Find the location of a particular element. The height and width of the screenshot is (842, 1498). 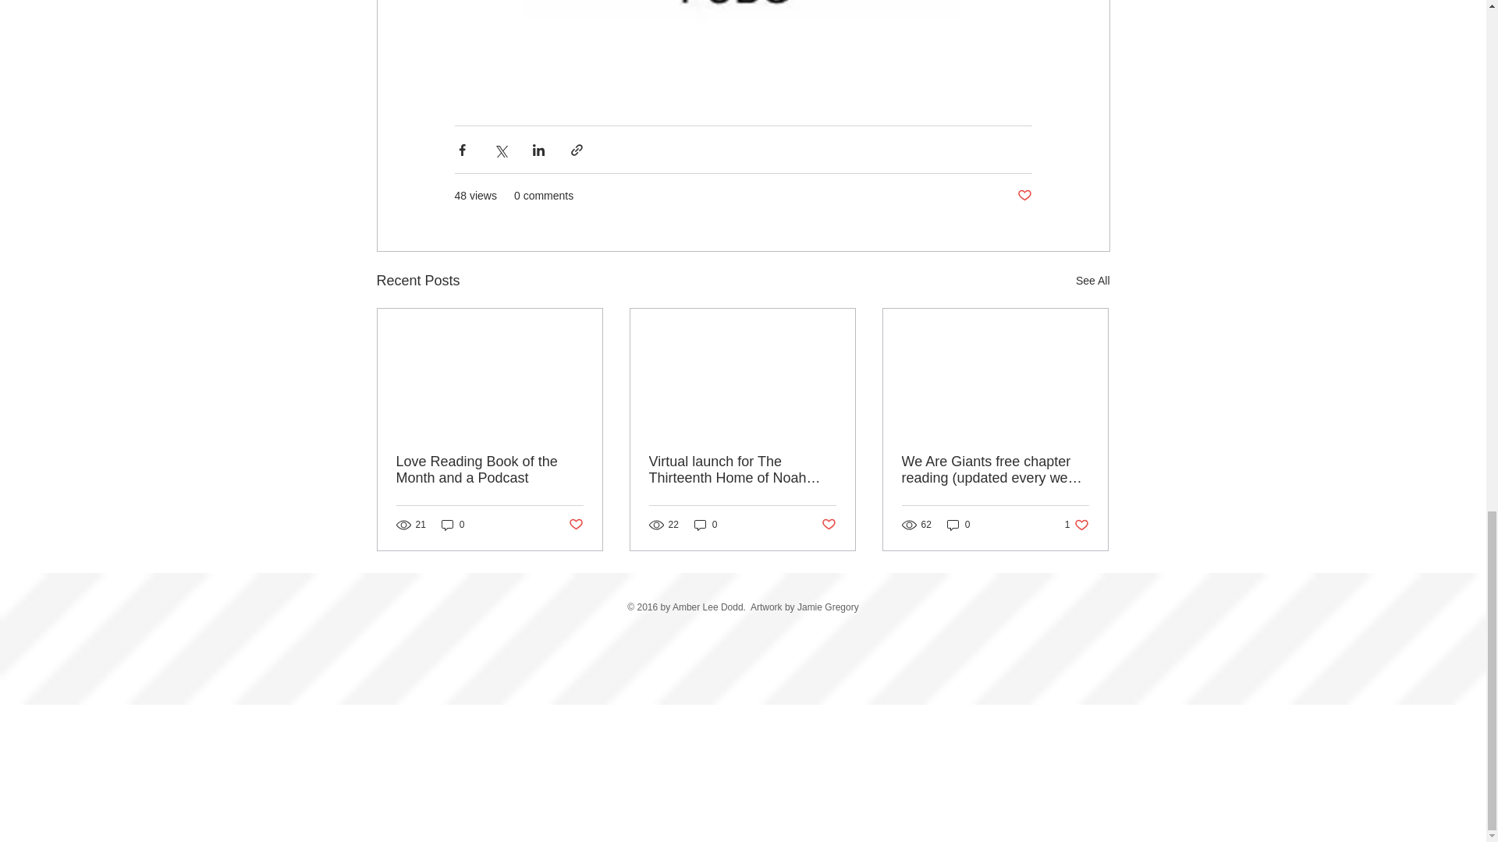

See All is located at coordinates (1077, 525).